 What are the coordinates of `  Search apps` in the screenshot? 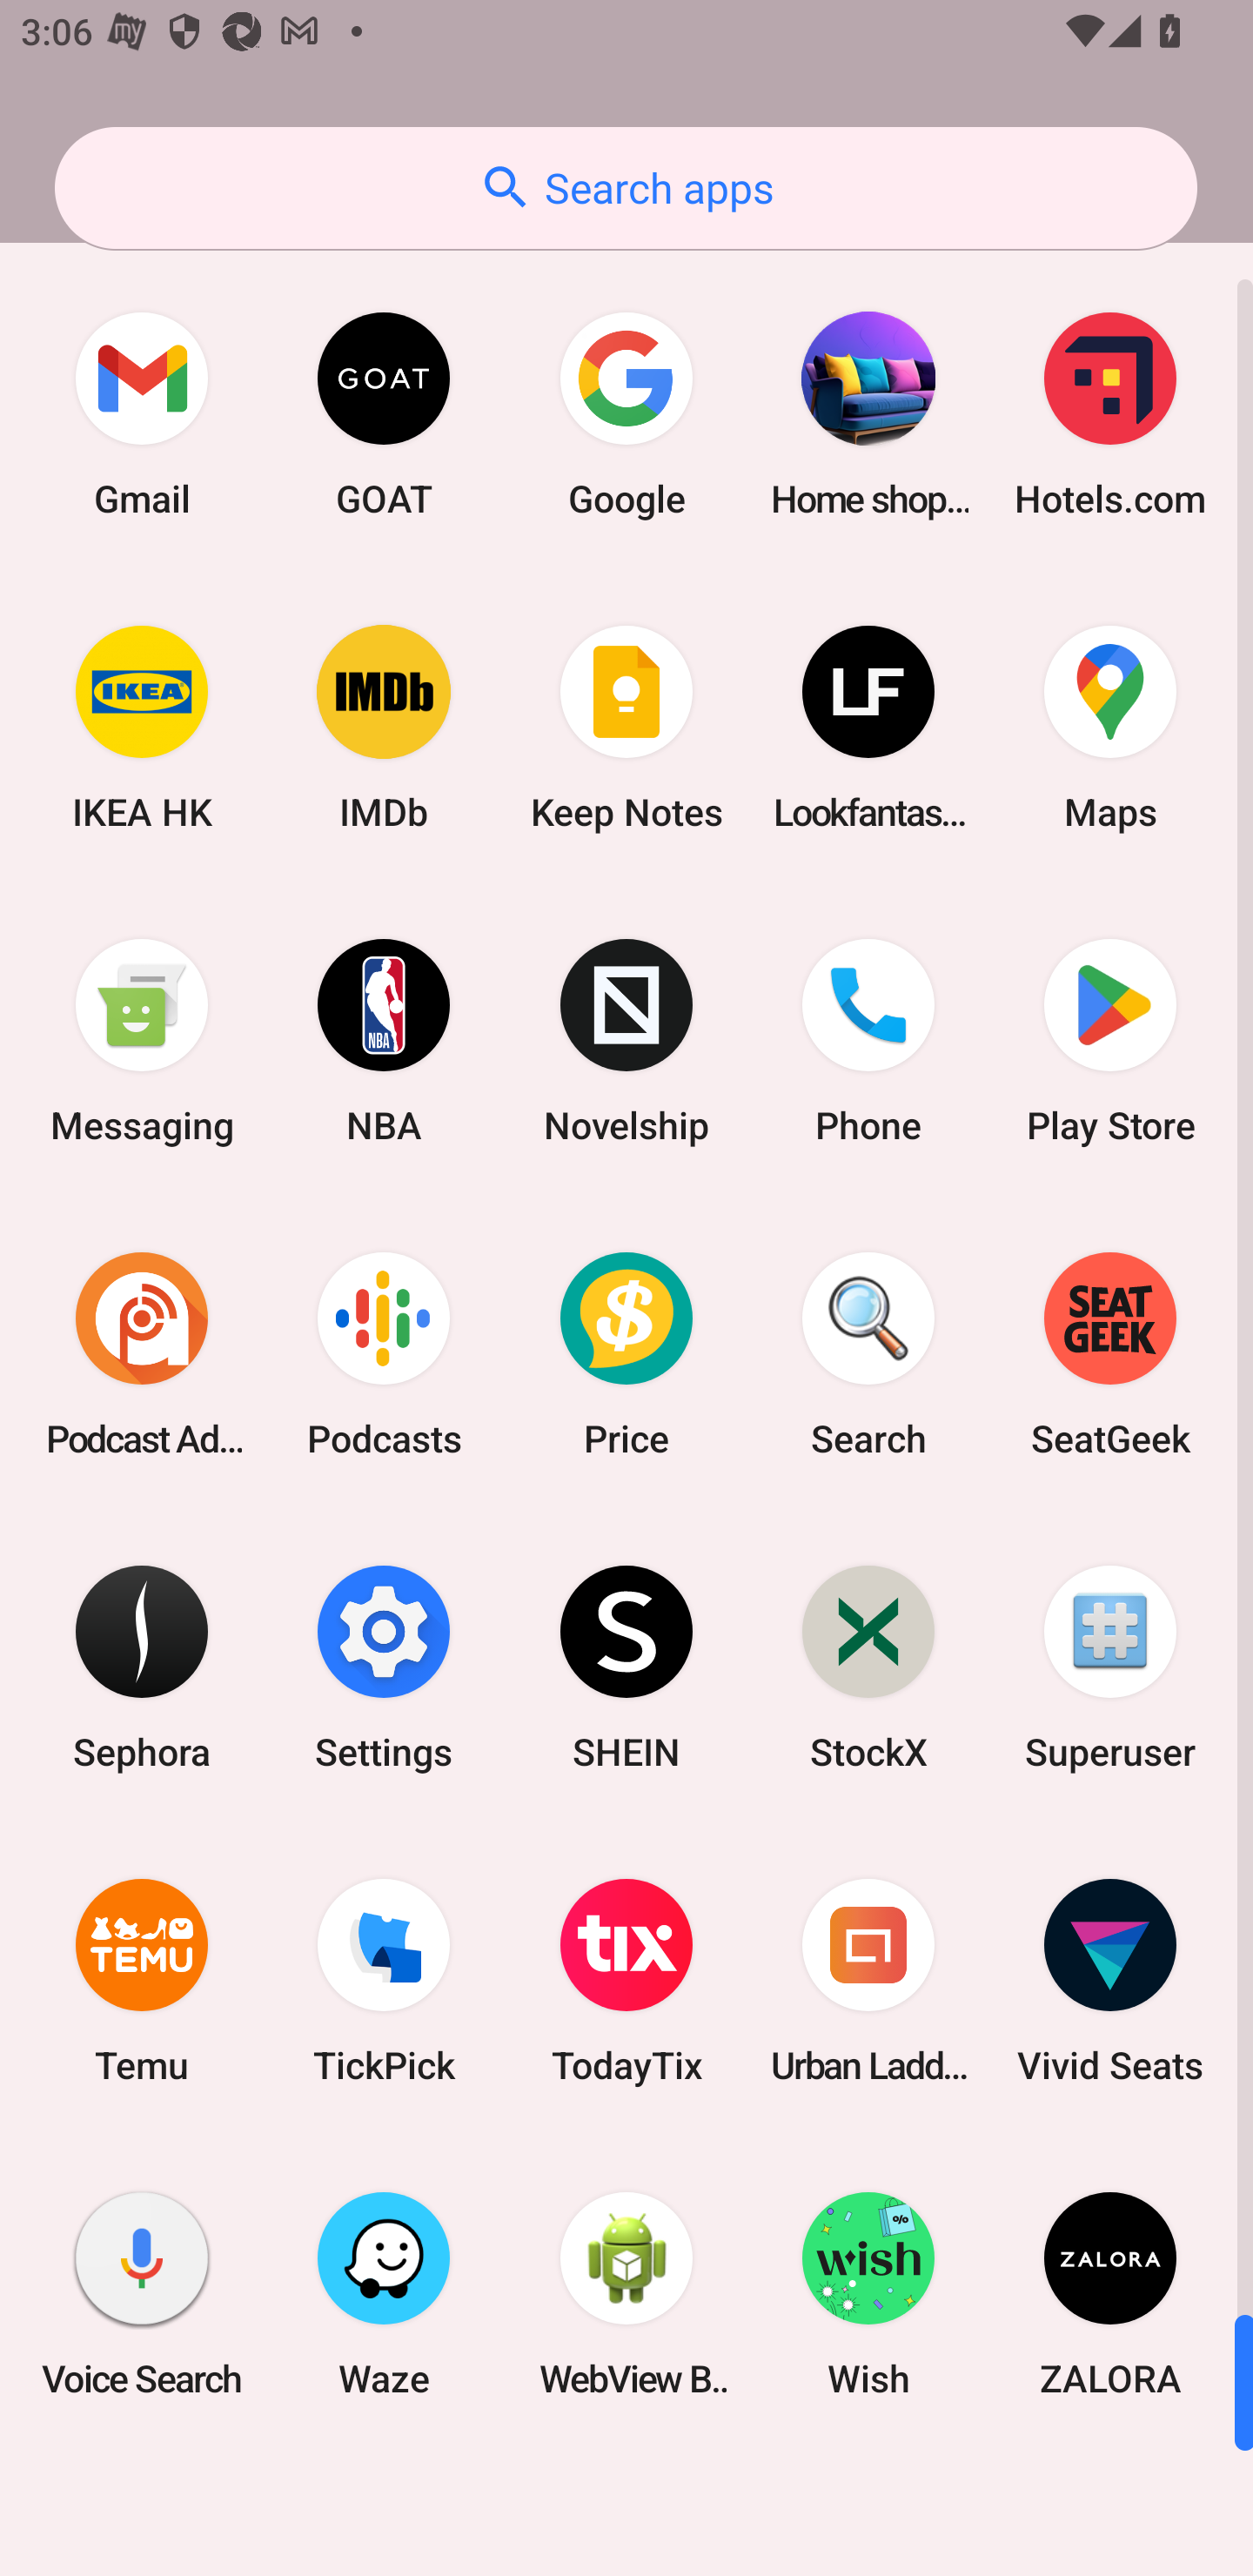 It's located at (626, 188).